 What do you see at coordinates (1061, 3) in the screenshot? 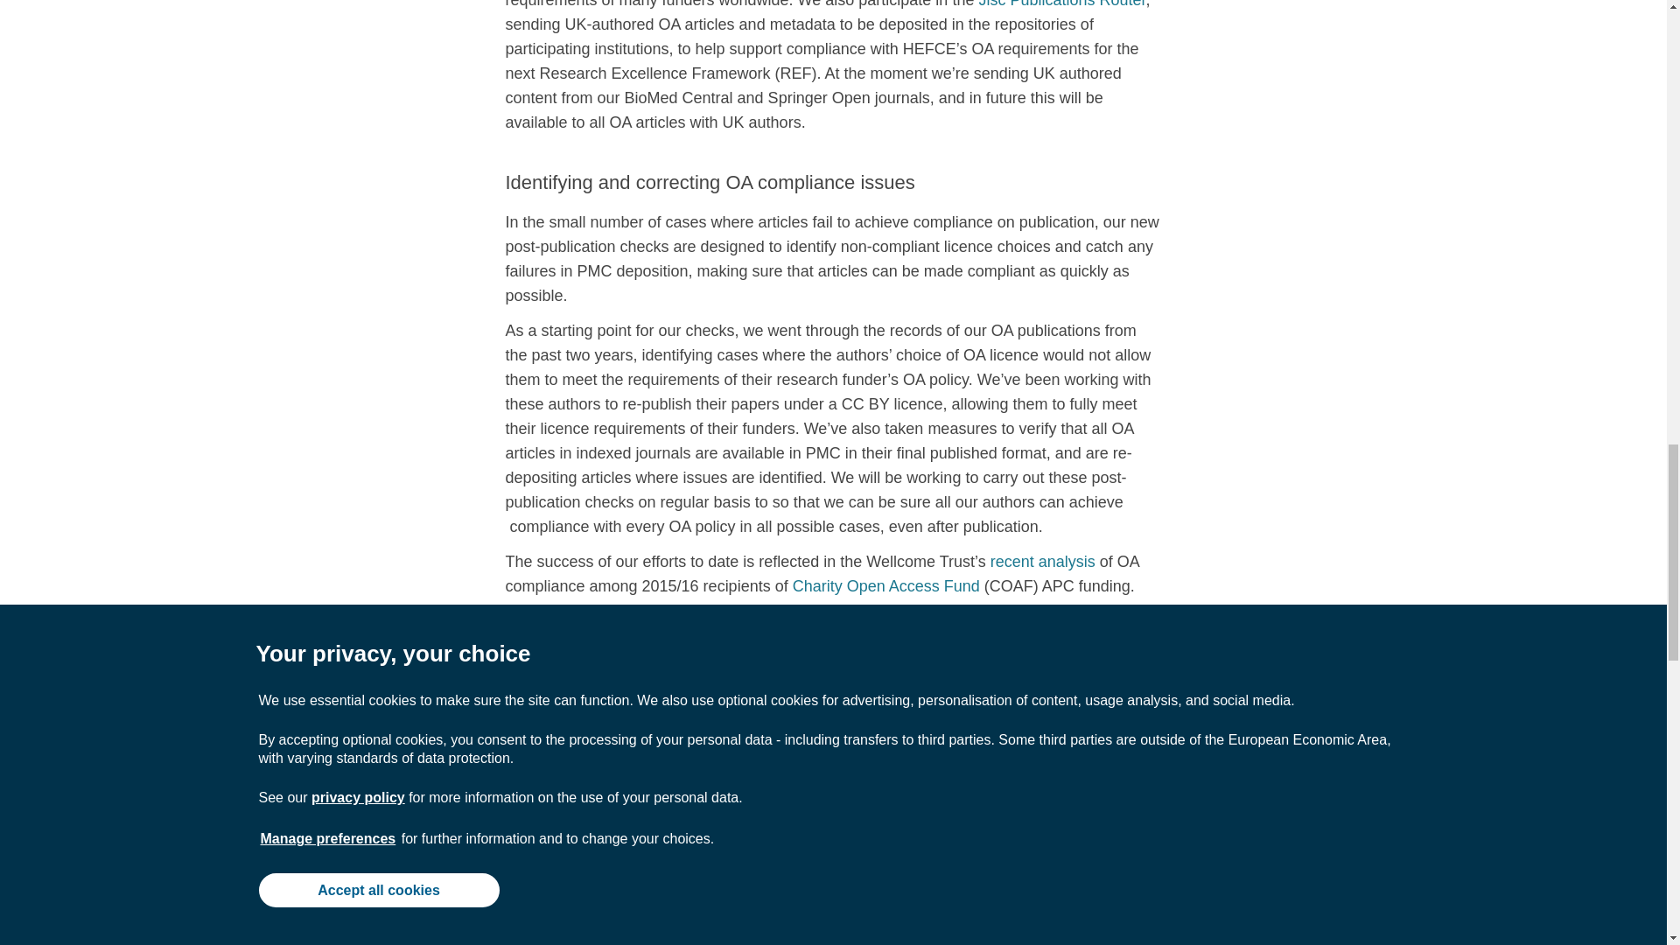
I see `Jisc Publications Router` at bounding box center [1061, 3].